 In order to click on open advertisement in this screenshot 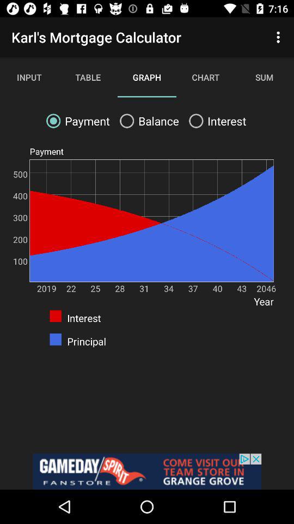, I will do `click(147, 472)`.